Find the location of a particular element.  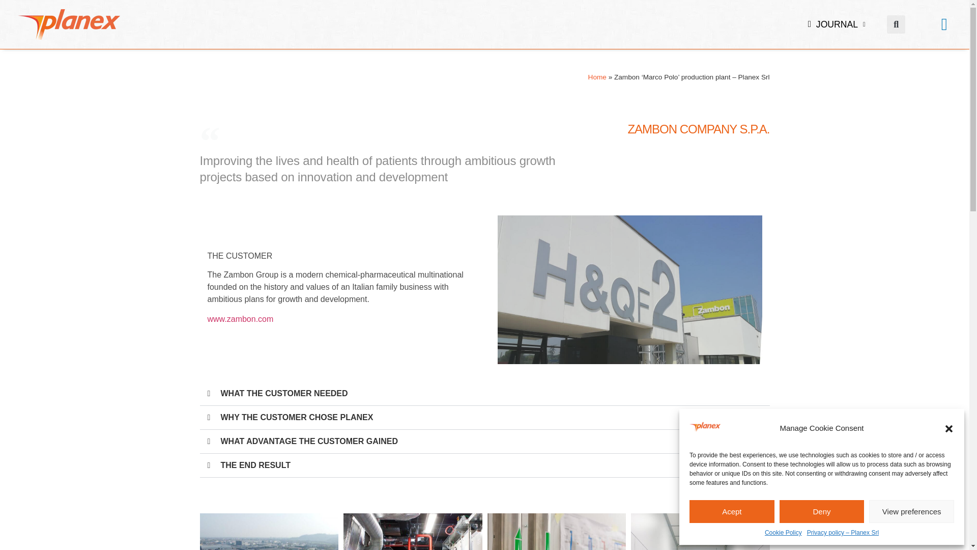

www.zambon.com is located at coordinates (240, 319).